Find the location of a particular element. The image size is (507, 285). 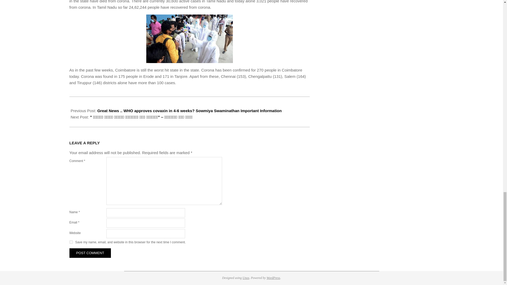

Post Comment is located at coordinates (90, 253).